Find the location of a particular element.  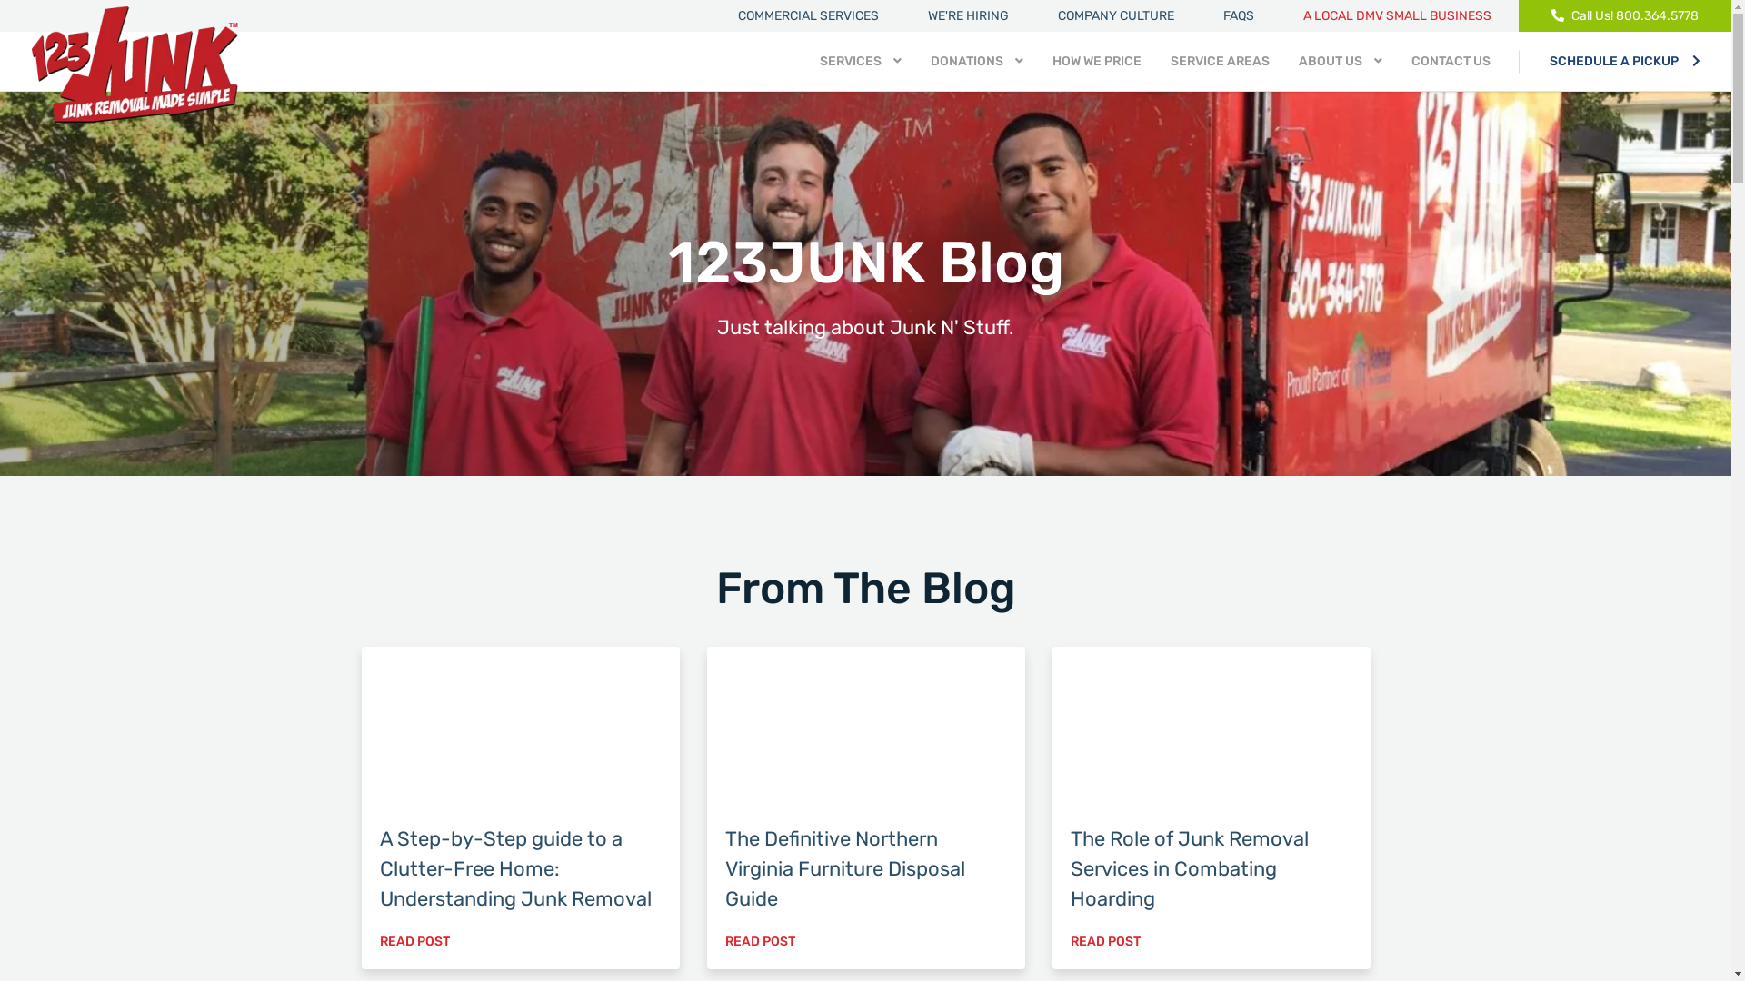

SERVICE AREAS is located at coordinates (1220, 62).